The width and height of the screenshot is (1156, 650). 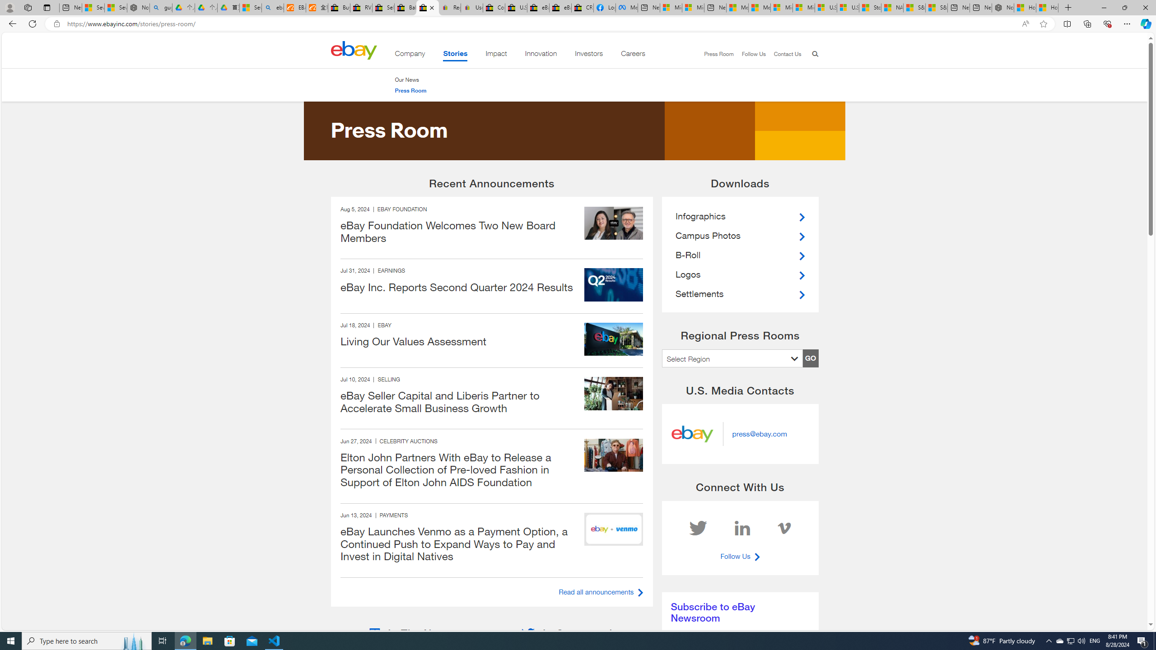 What do you see at coordinates (541, 55) in the screenshot?
I see `Innovation` at bounding box center [541, 55].